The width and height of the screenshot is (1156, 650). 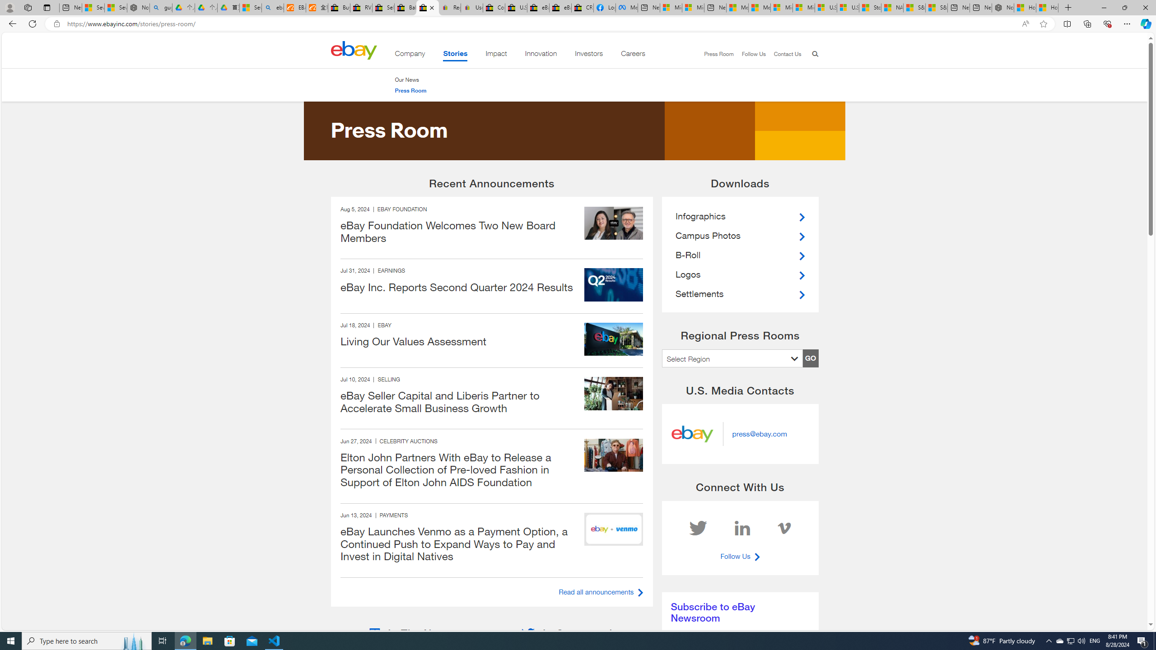 What do you see at coordinates (541, 55) in the screenshot?
I see `Innovation` at bounding box center [541, 55].